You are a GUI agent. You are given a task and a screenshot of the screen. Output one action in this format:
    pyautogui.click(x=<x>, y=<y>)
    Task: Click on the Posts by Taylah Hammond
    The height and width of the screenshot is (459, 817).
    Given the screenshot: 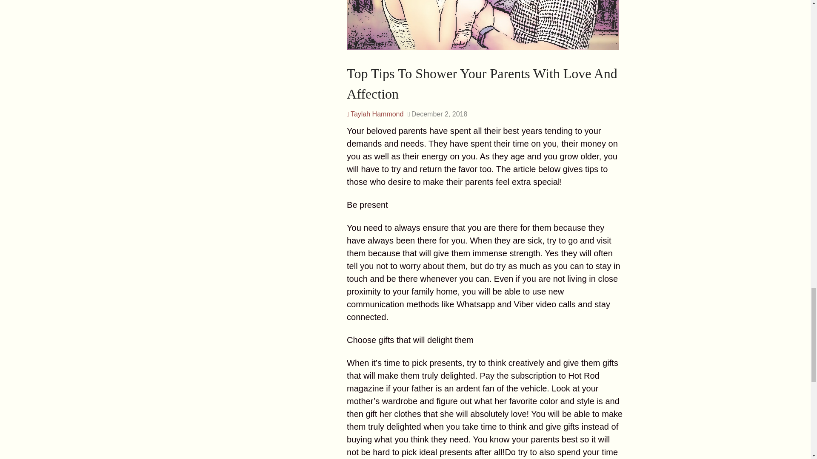 What is the action you would take?
    pyautogui.click(x=375, y=114)
    